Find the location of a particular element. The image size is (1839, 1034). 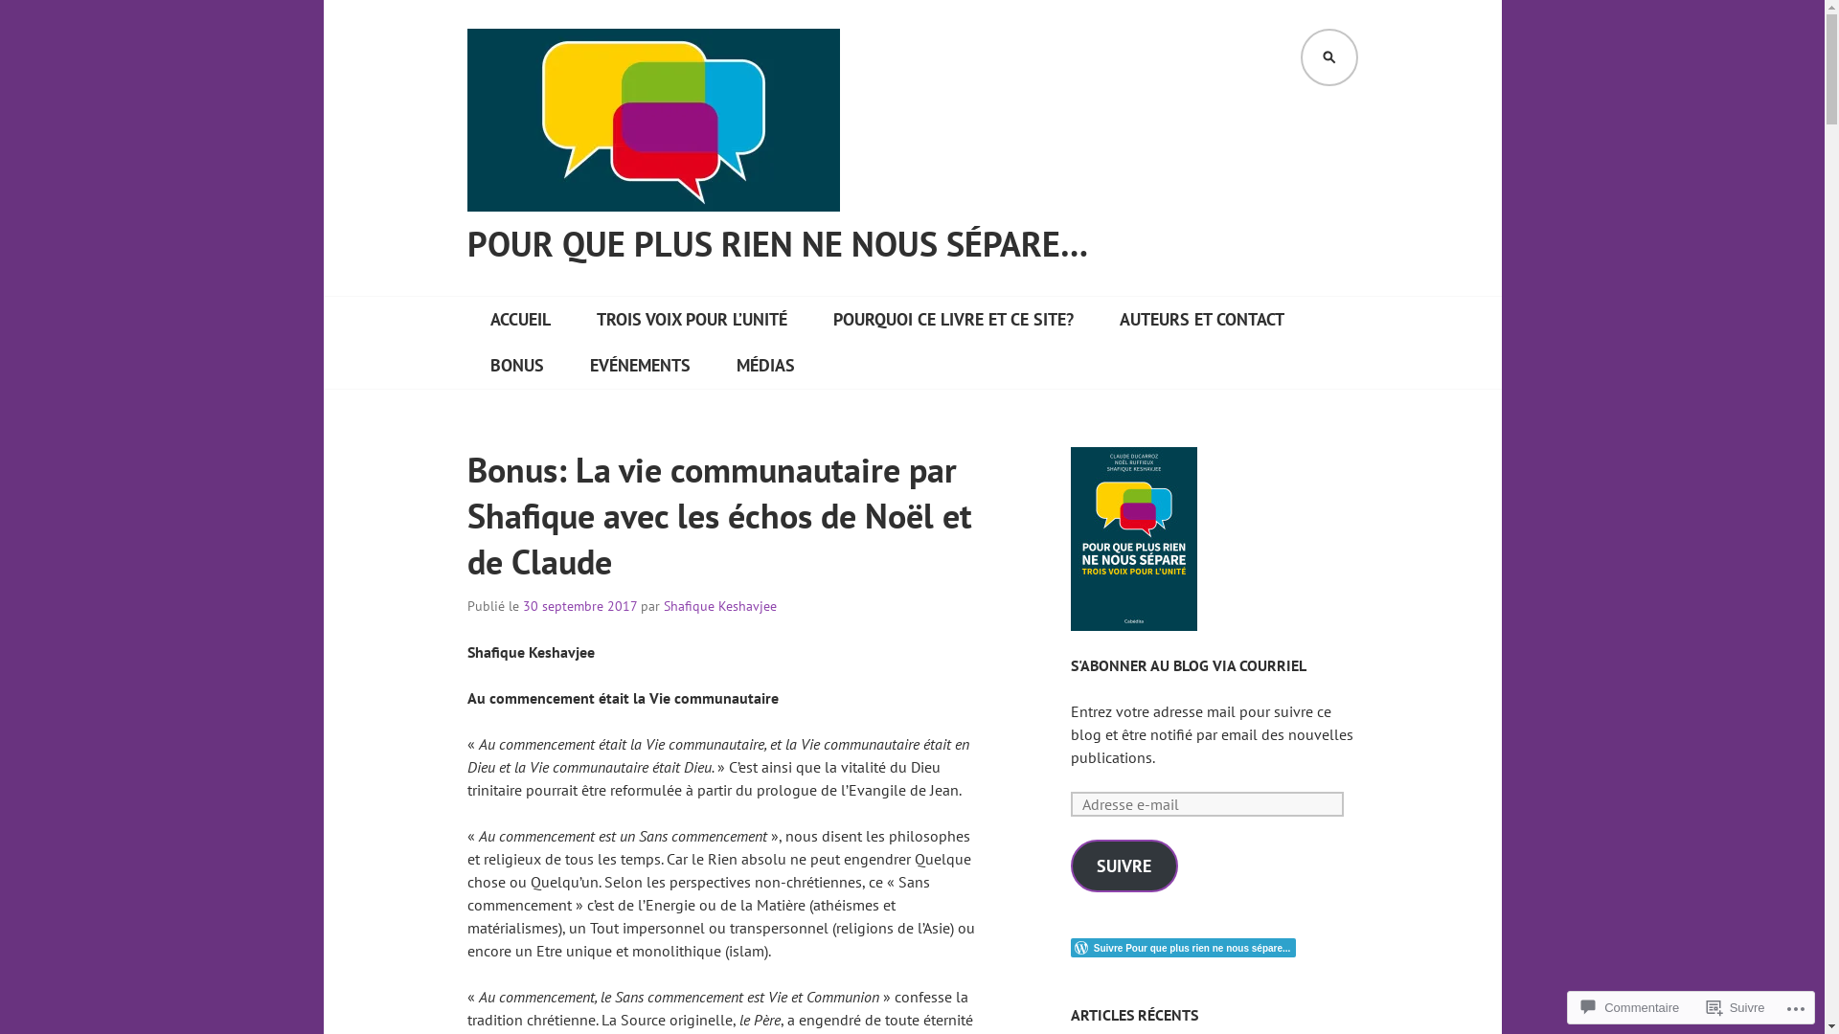

BONUS is located at coordinates (517, 366).